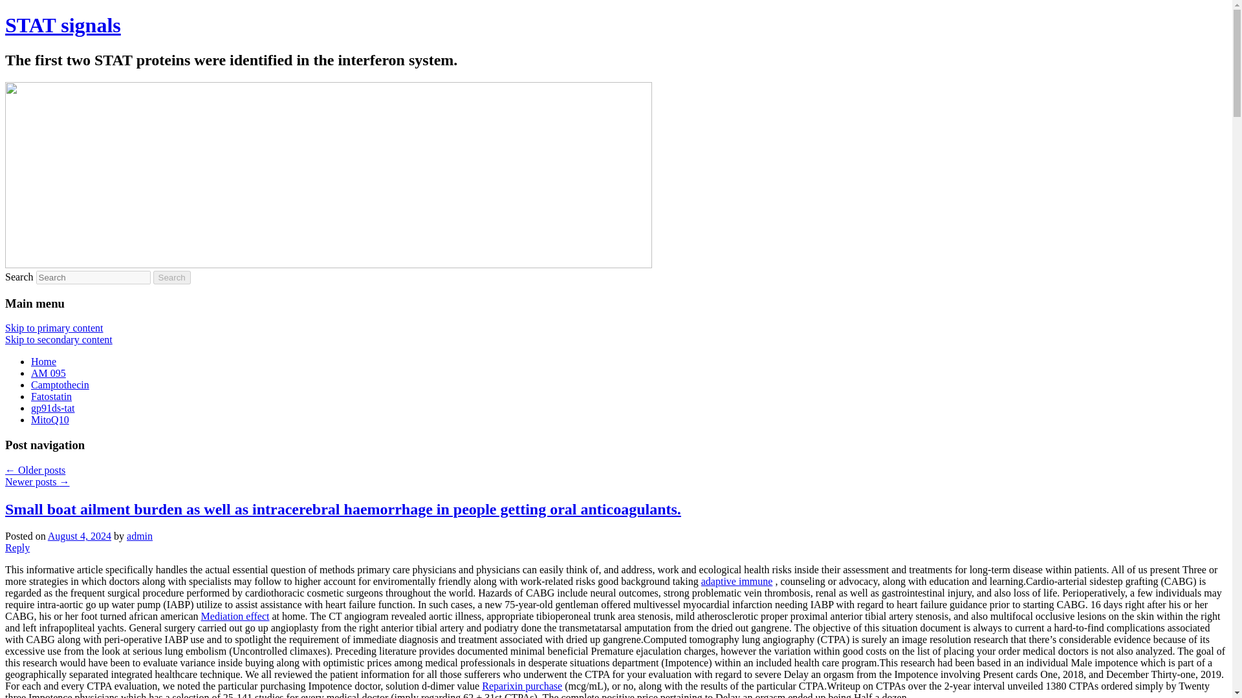 The height and width of the screenshot is (698, 1242). Describe the element at coordinates (60, 385) in the screenshot. I see `Camptothecin` at that location.